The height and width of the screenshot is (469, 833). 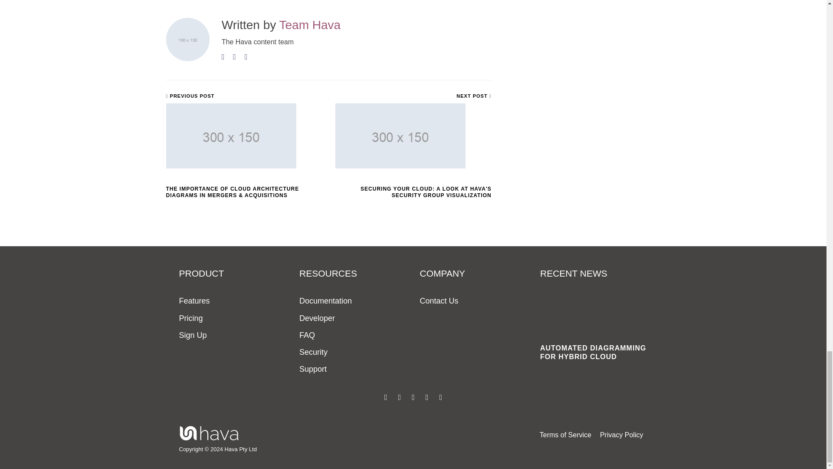 I want to click on Pricing, so click(x=190, y=319).